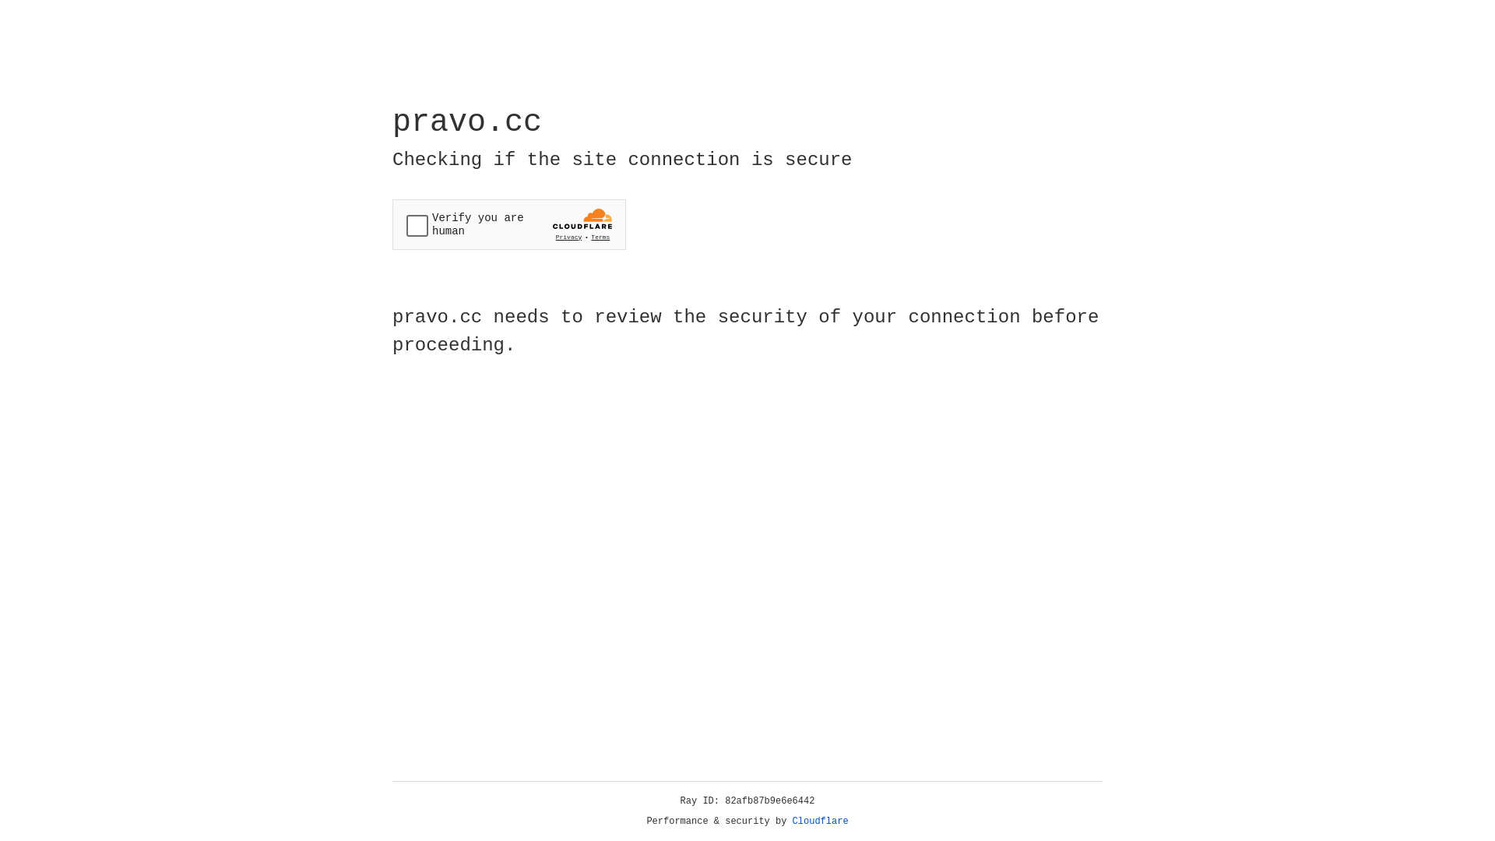 This screenshot has width=1495, height=841. Describe the element at coordinates (509, 224) in the screenshot. I see `Widget containing a Cloudflare security challenge` at that location.